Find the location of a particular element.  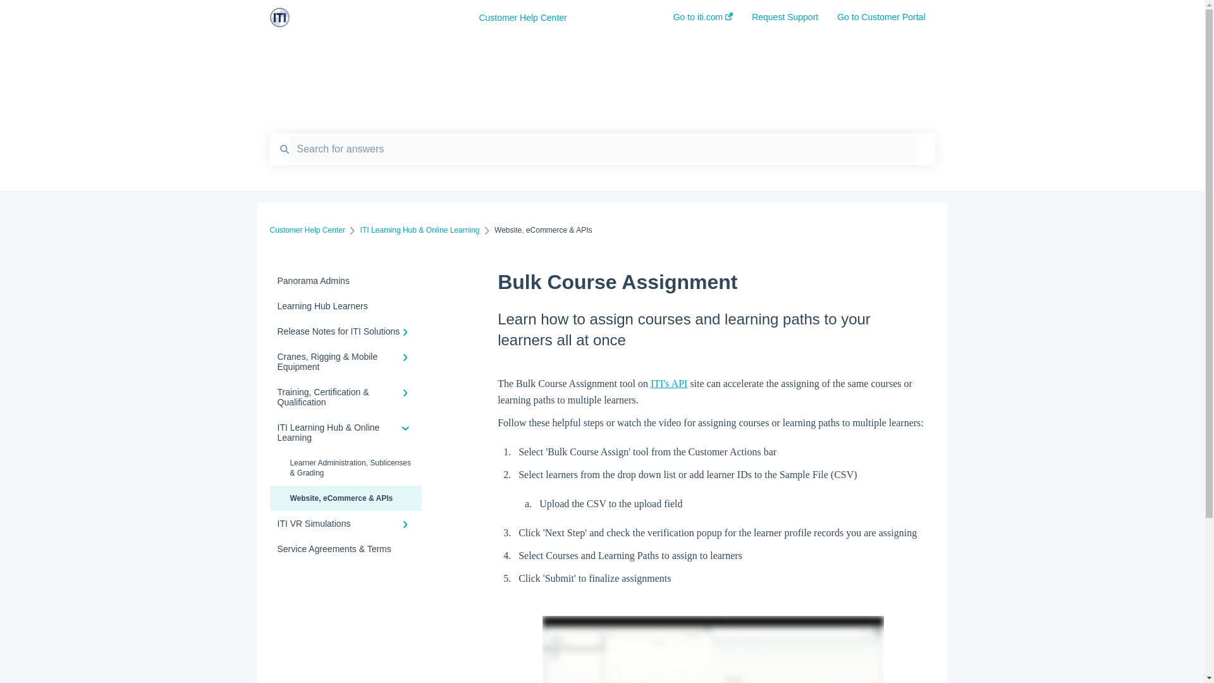

Learning Hub Learners is located at coordinates (345, 306).